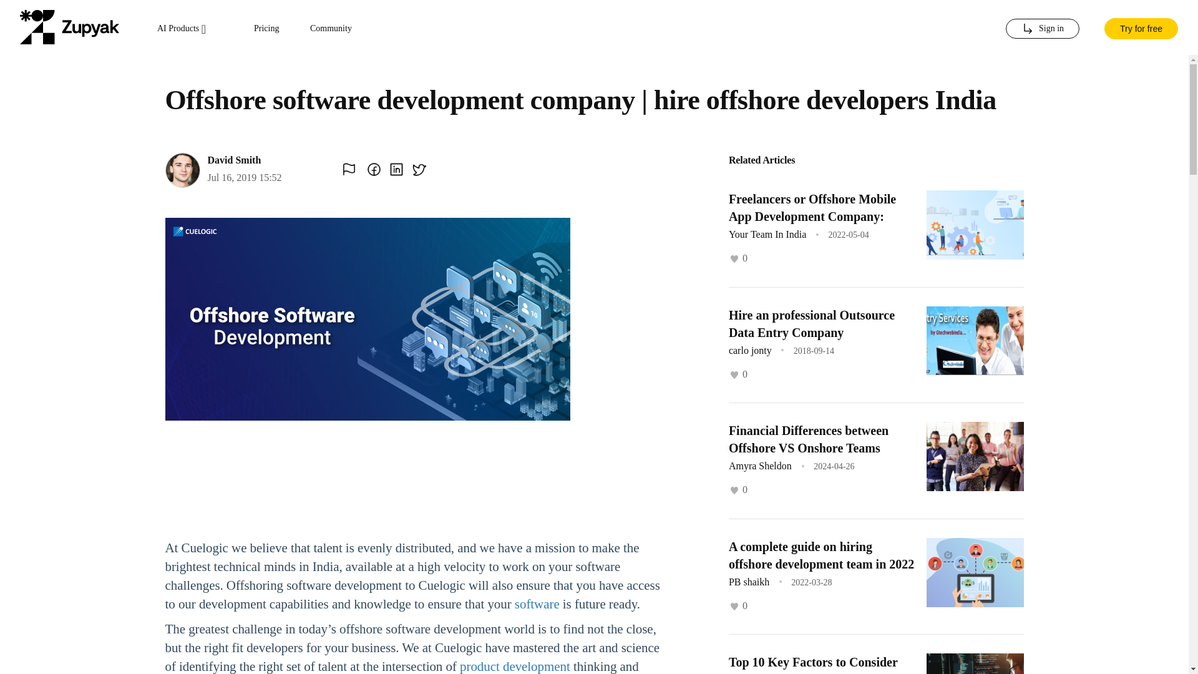 The width and height of the screenshot is (1198, 674). Describe the element at coordinates (515, 667) in the screenshot. I see `product development` at that location.